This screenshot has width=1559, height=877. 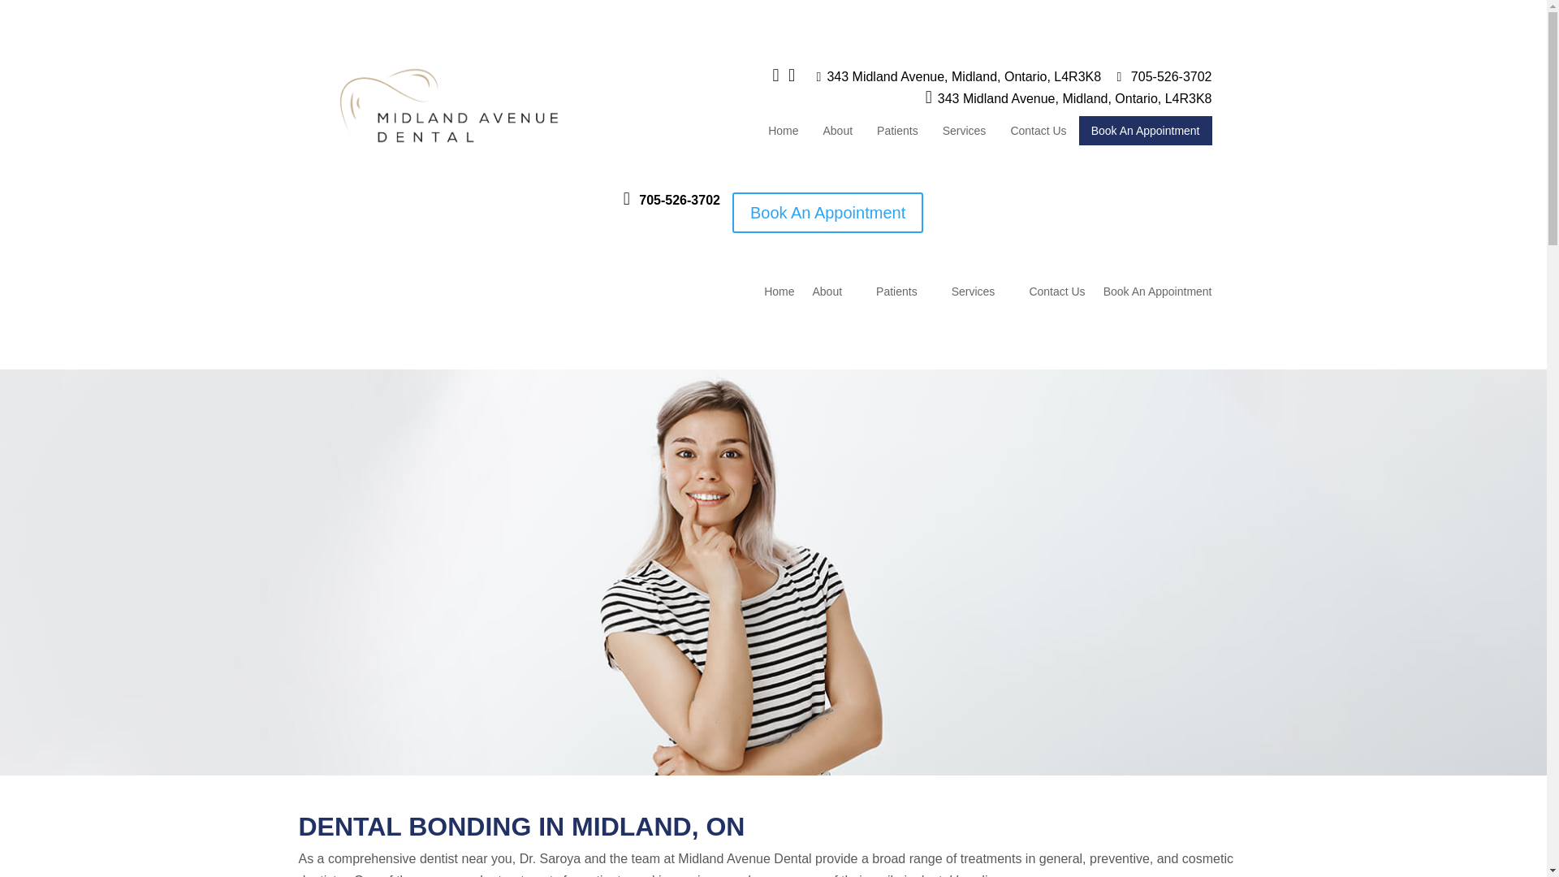 I want to click on 343 Midland Avenue, Midland, Ontario, L4R3K8, so click(x=1069, y=98).